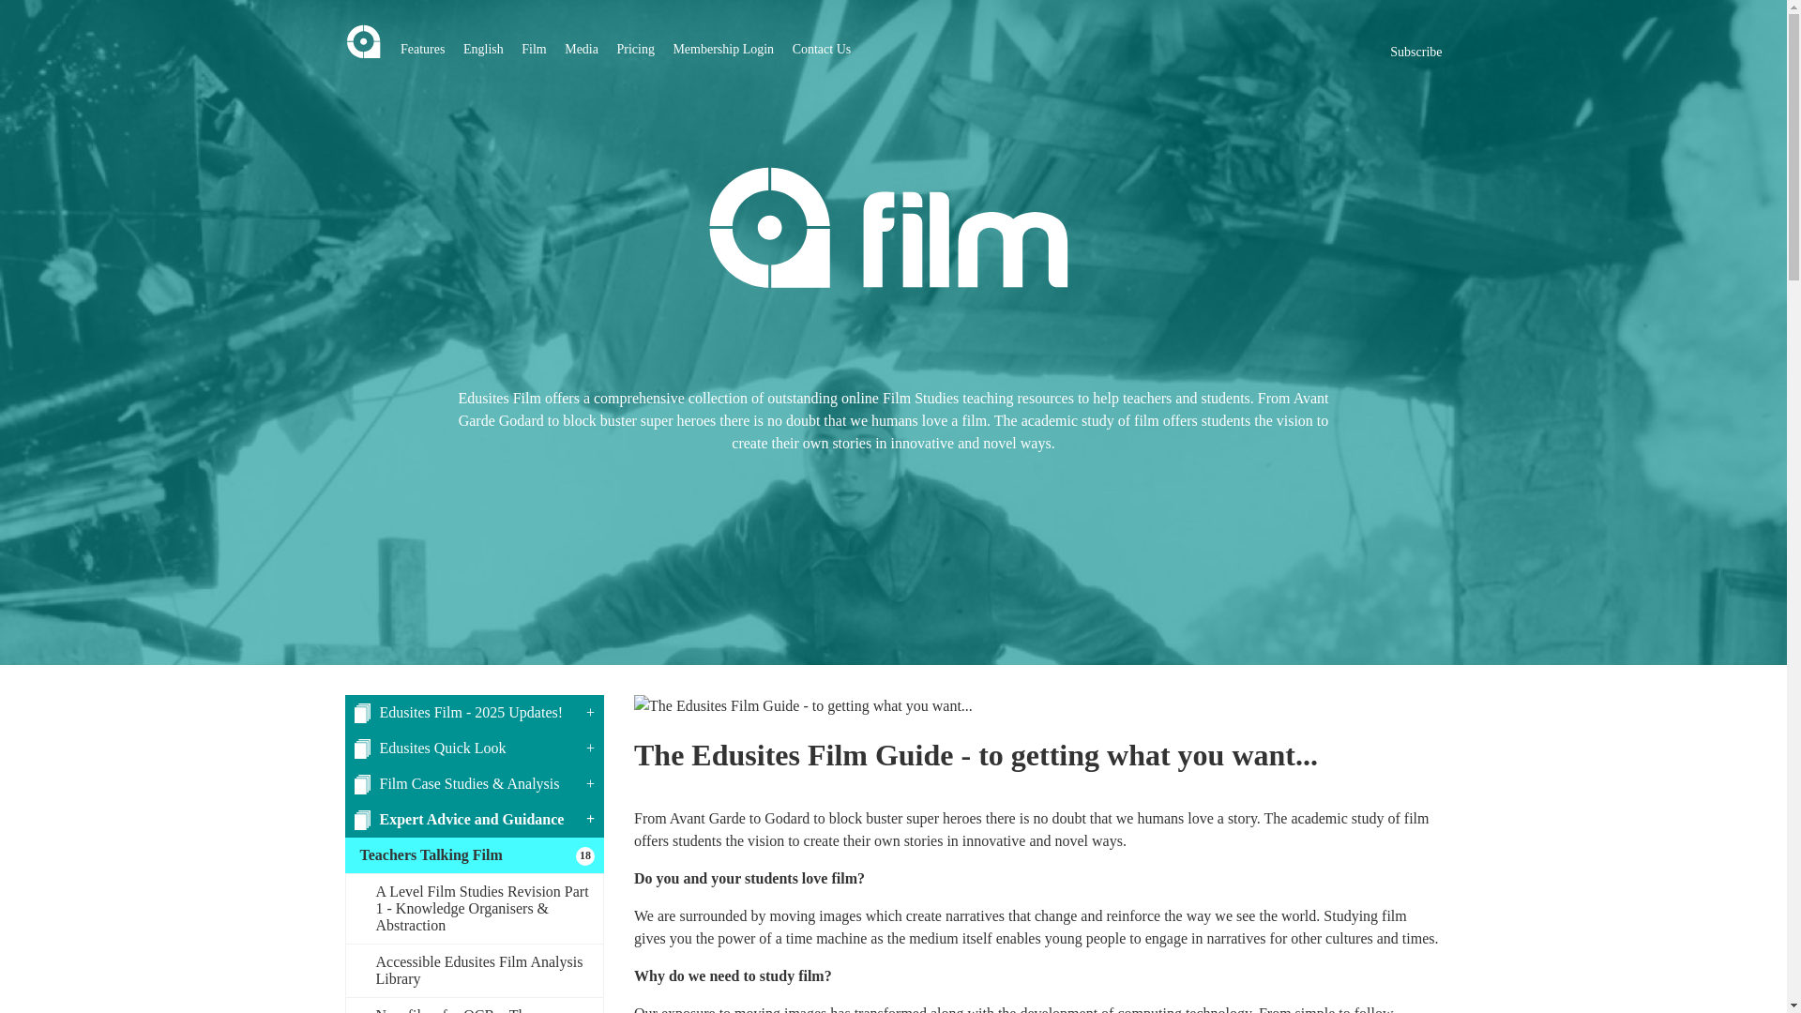  Describe the element at coordinates (1416, 52) in the screenshot. I see `Subscribe` at that location.